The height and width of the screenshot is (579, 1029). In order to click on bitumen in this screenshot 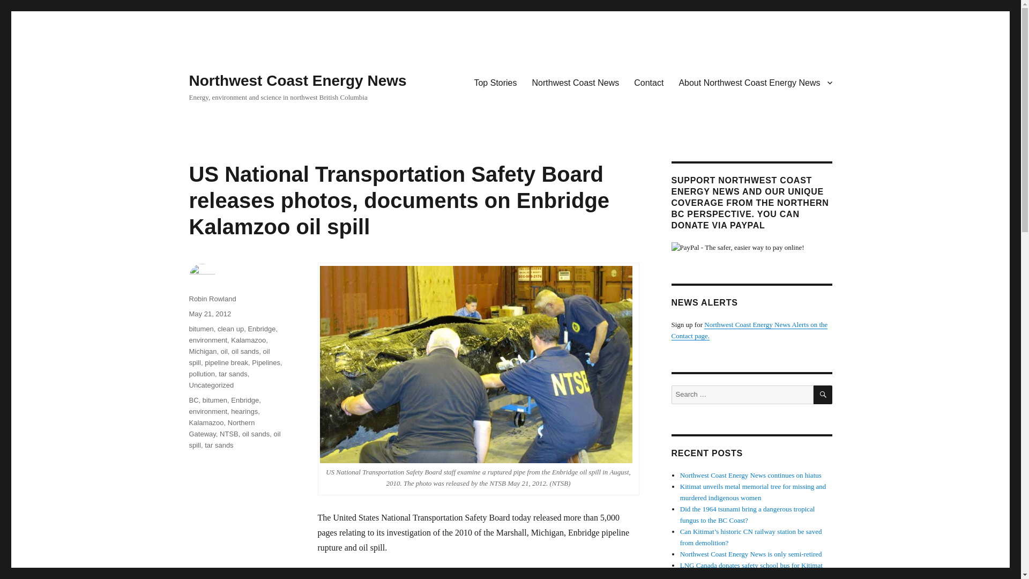, I will do `click(200, 329)`.